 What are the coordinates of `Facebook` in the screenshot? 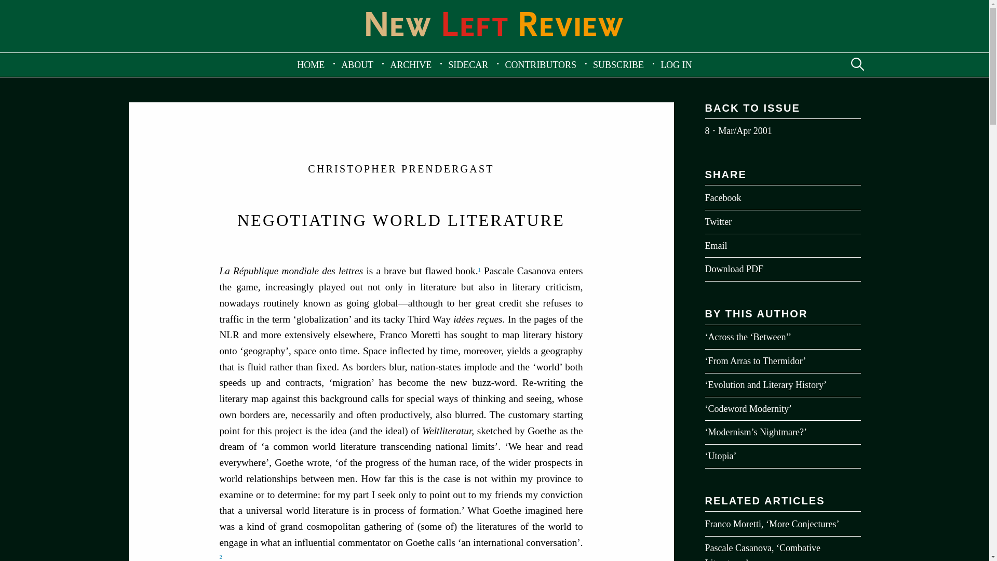 It's located at (783, 197).